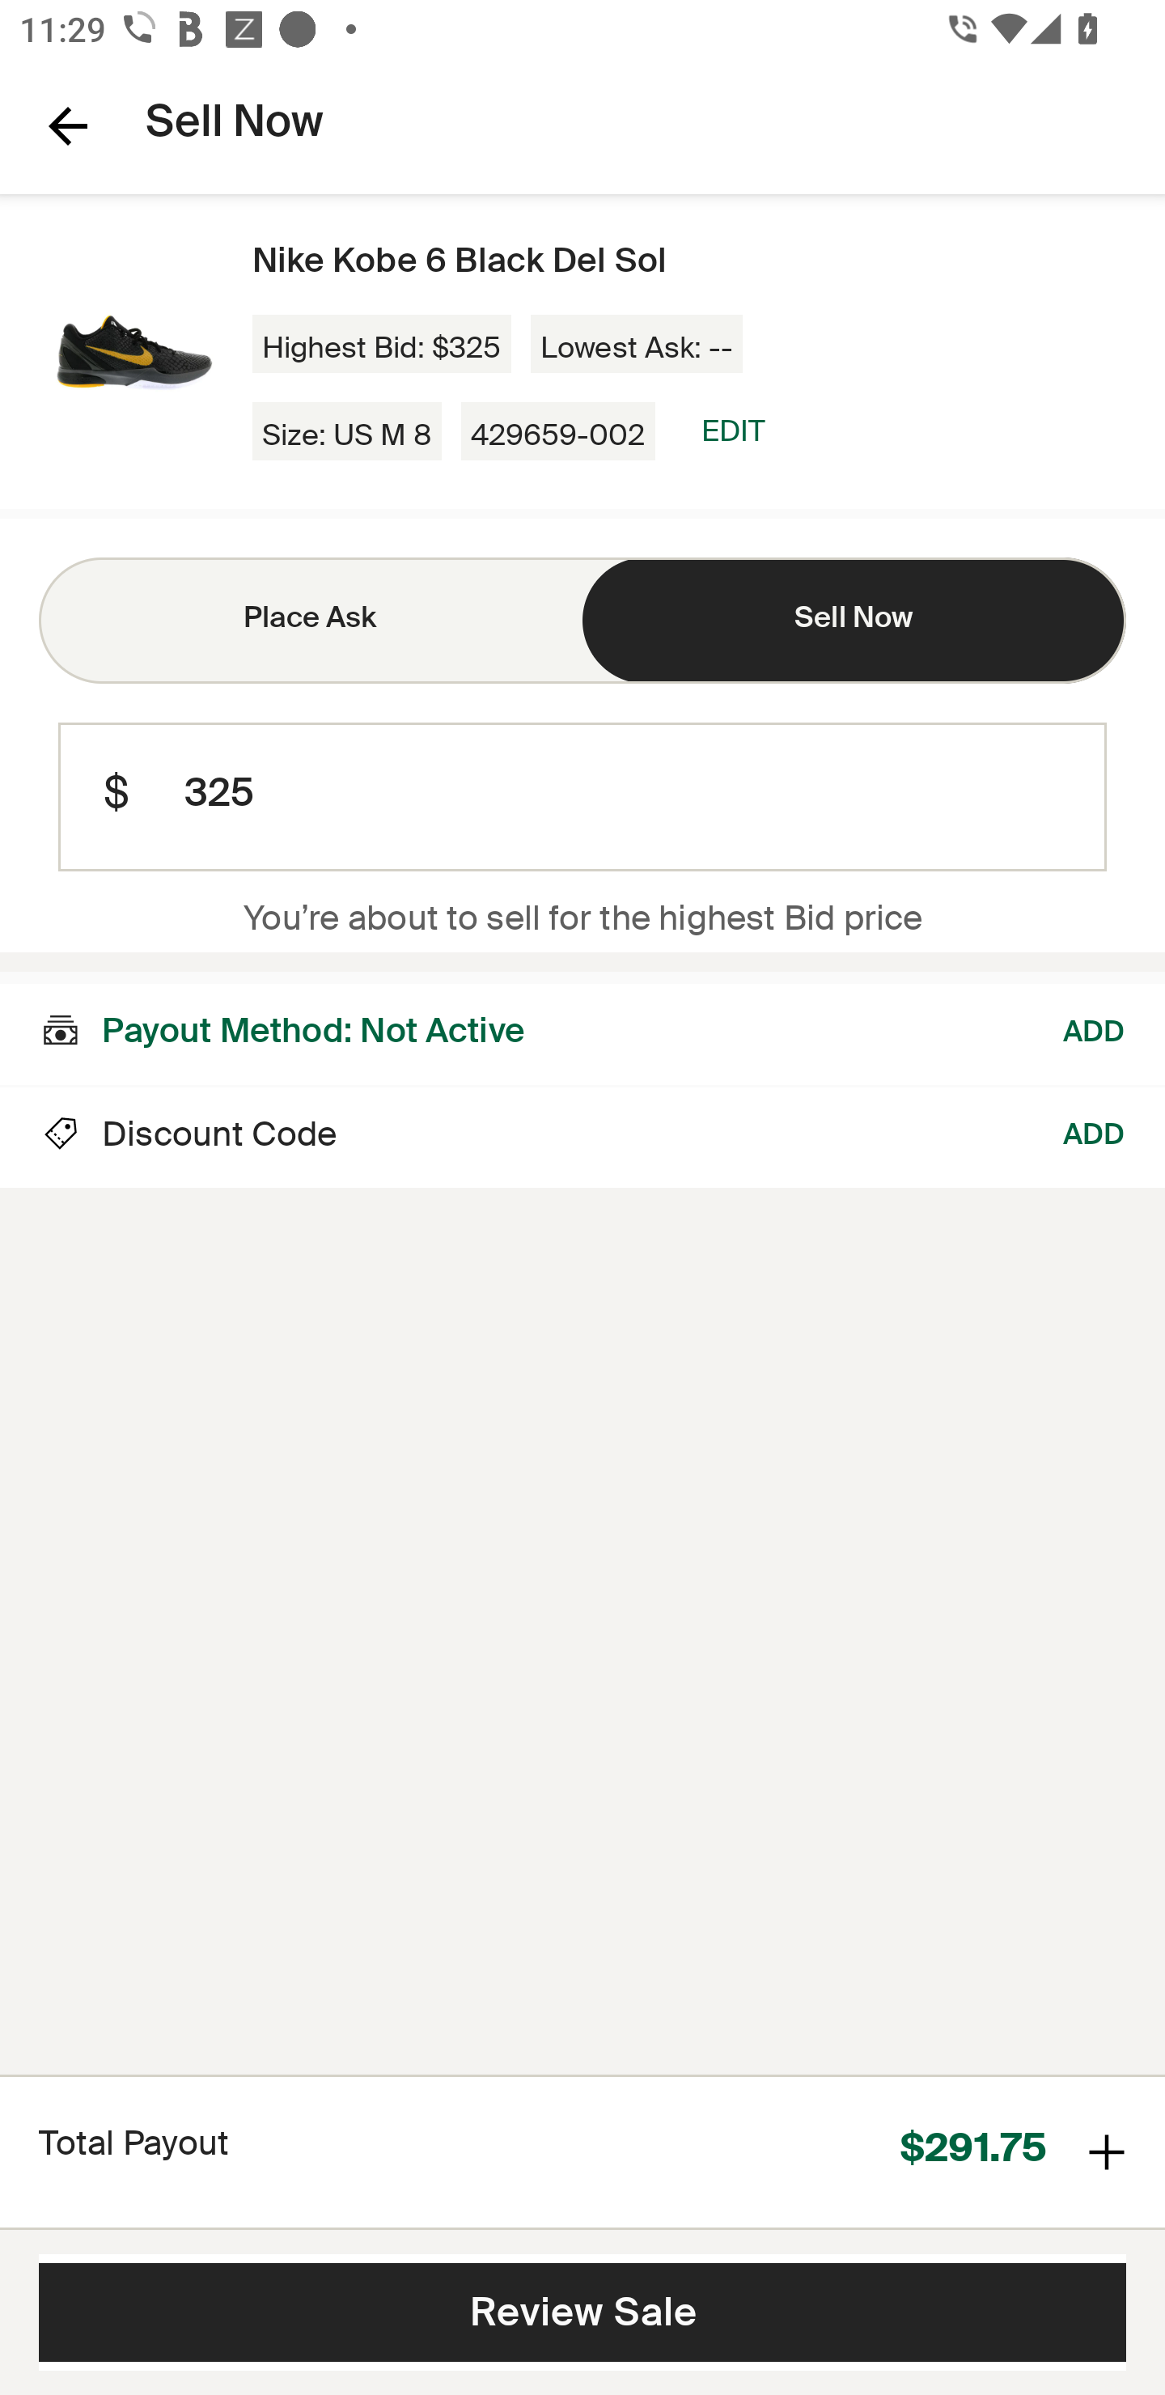 The height and width of the screenshot is (2395, 1165). I want to click on ADD, so click(1095, 1138).